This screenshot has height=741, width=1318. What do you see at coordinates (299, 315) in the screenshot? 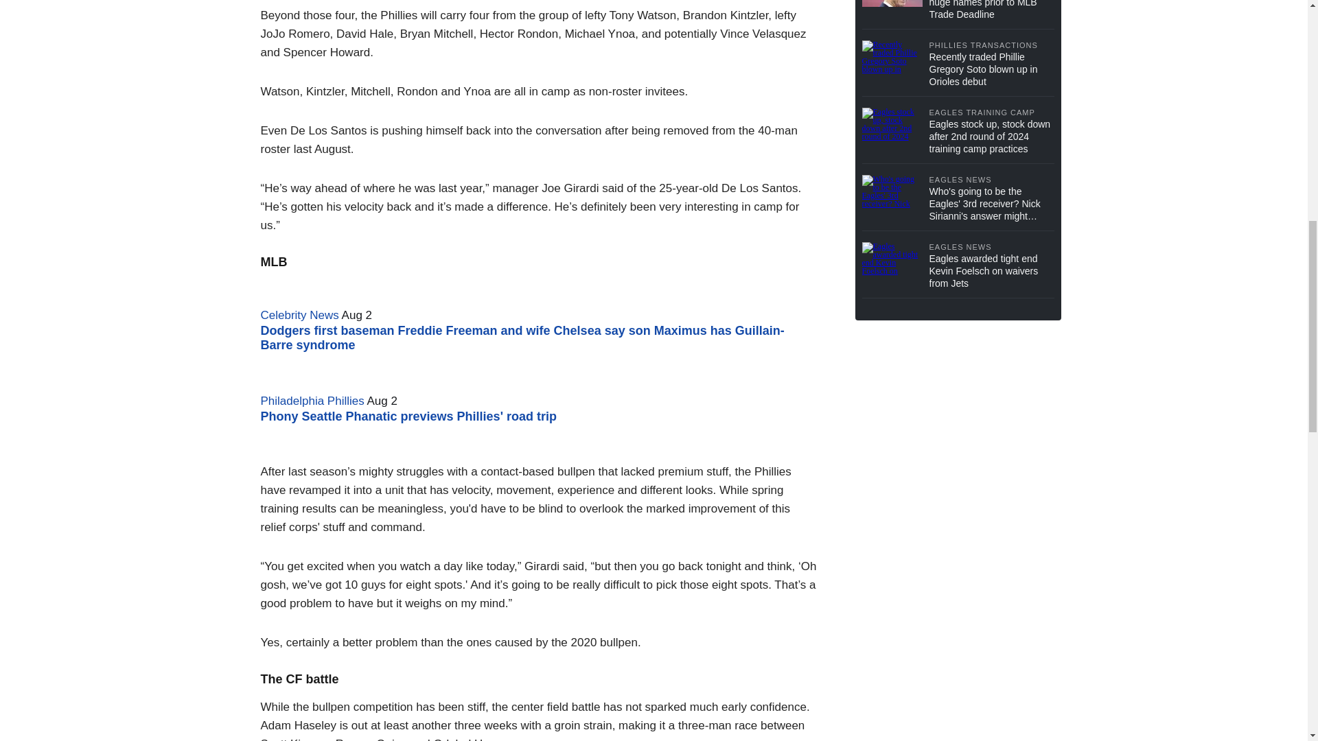
I see `Celebrity News` at bounding box center [299, 315].